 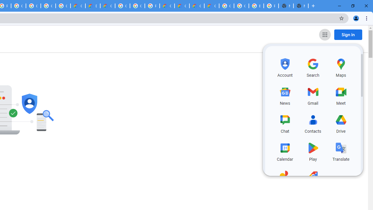 I want to click on Close, so click(x=366, y=6).